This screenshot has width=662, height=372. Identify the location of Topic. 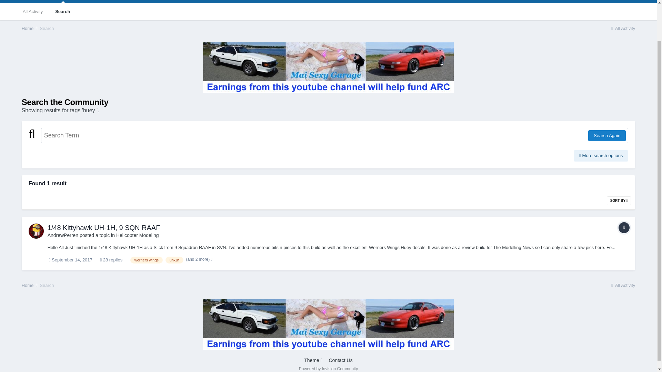
(624, 227).